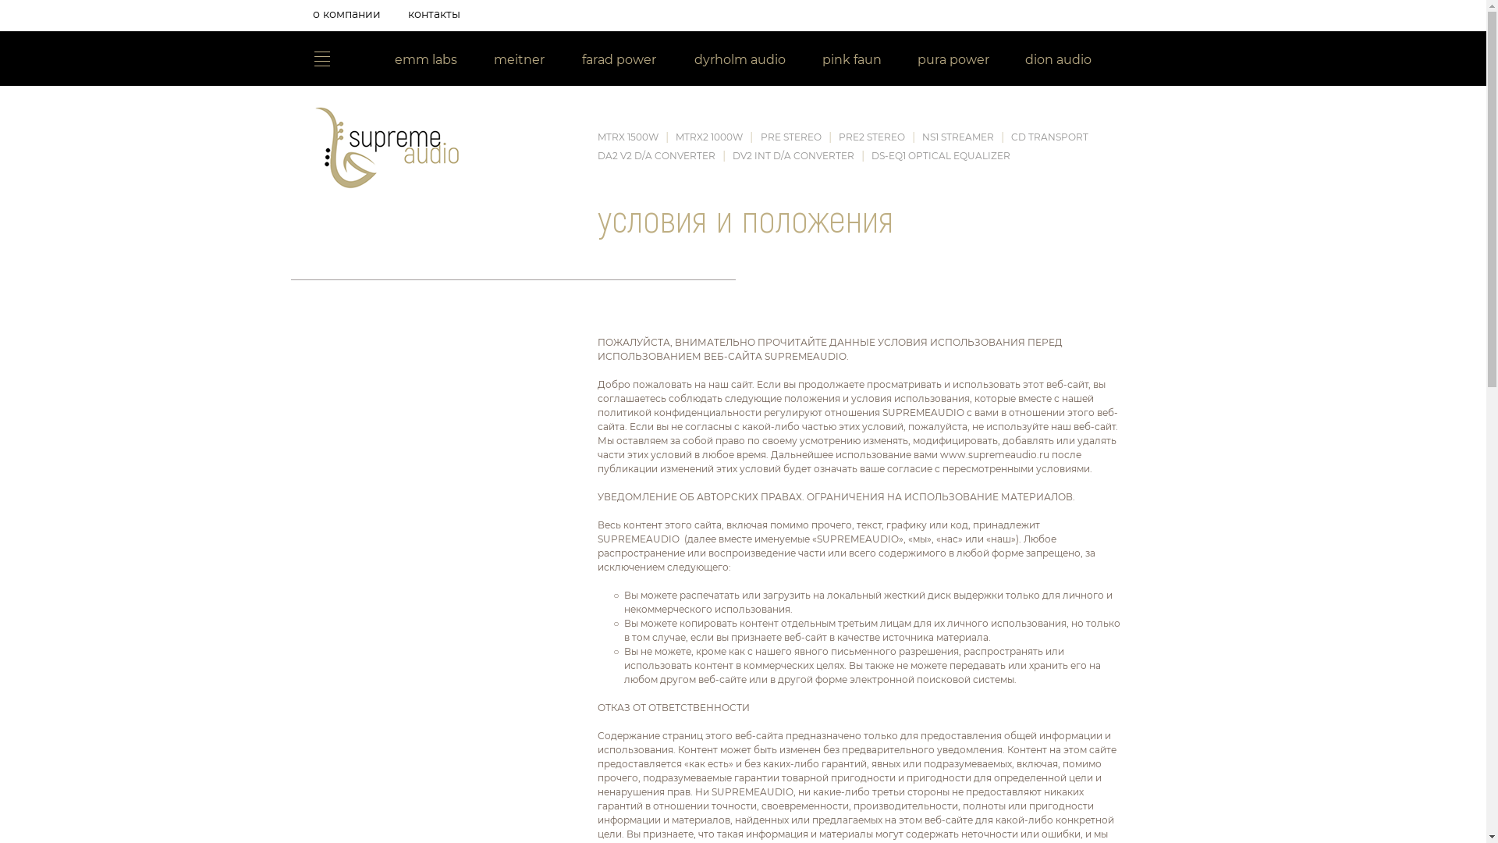 The height and width of the screenshot is (843, 1498). What do you see at coordinates (619, 62) in the screenshot?
I see `farad power` at bounding box center [619, 62].